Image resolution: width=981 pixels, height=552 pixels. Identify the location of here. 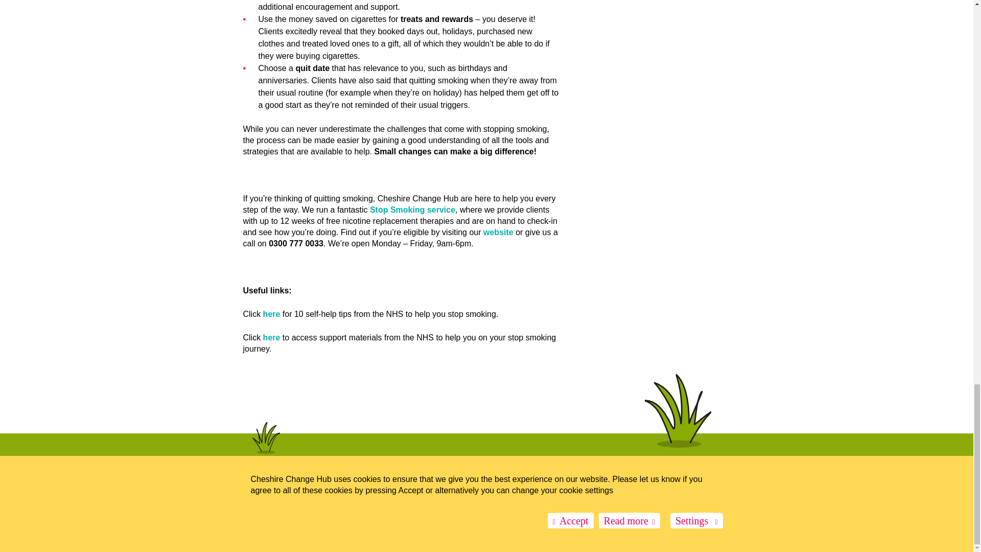
(272, 337).